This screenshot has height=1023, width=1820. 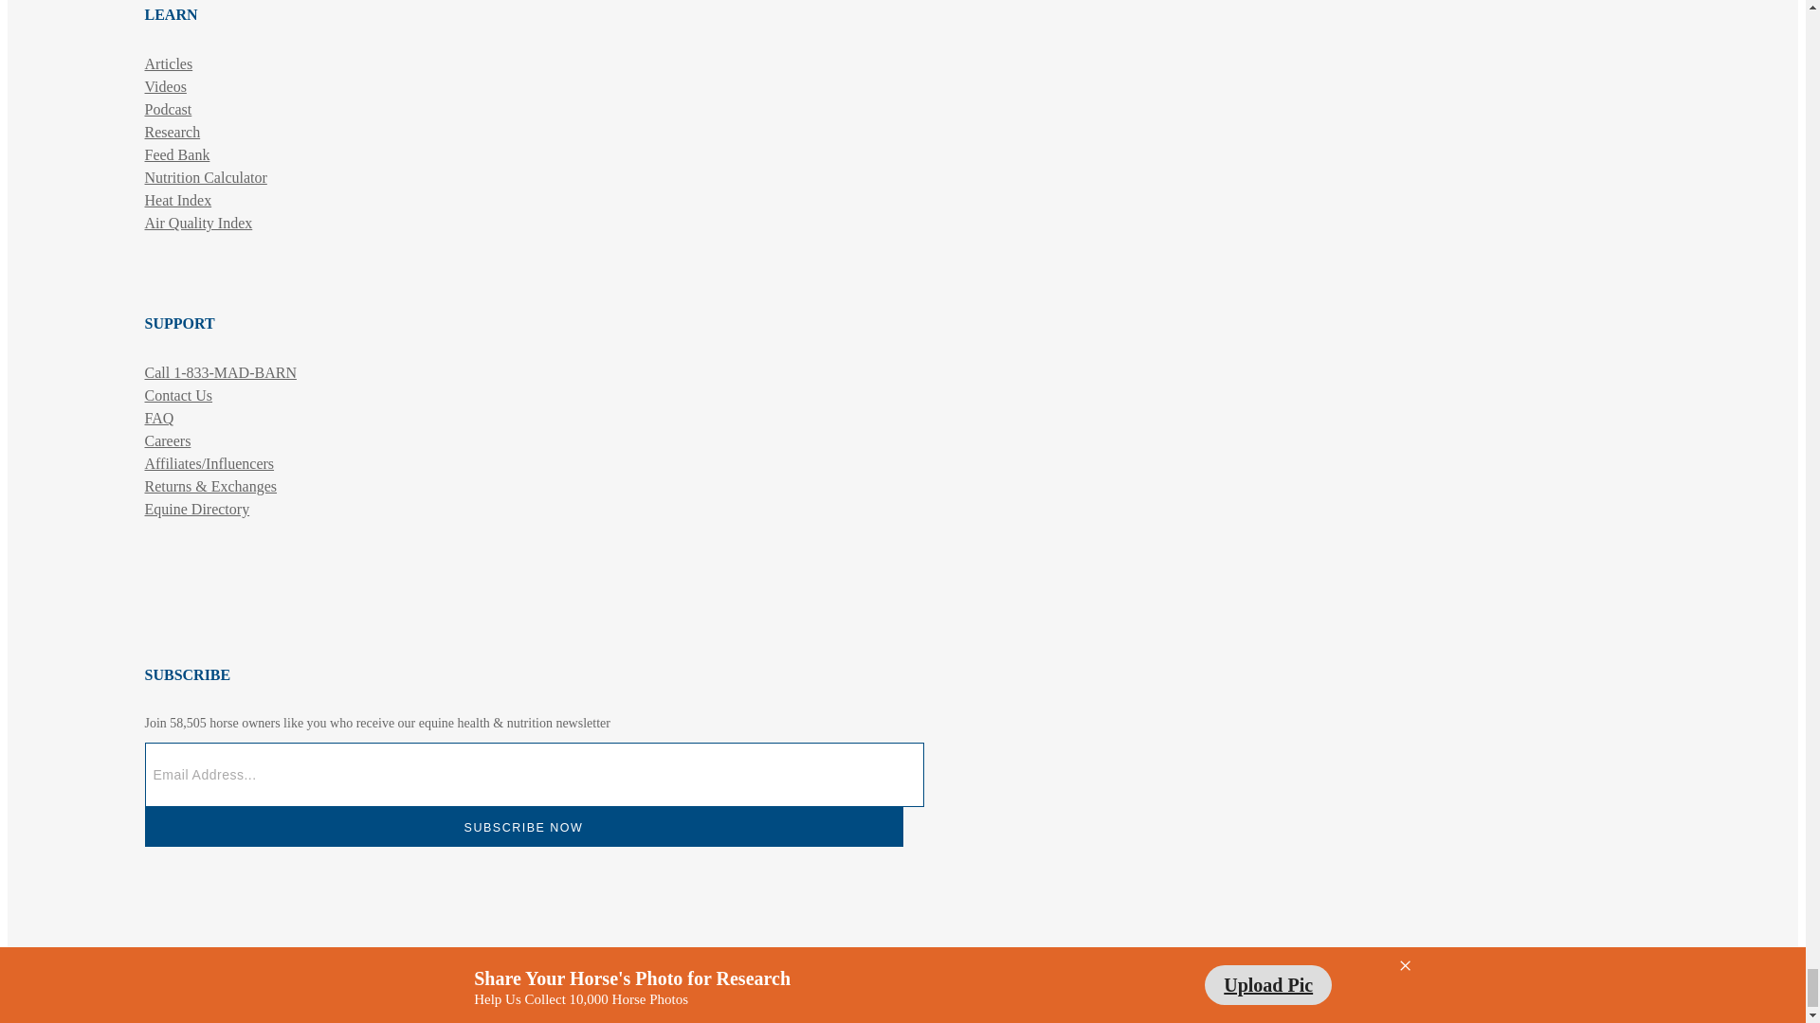 I want to click on Subscribe Now, so click(x=523, y=827).